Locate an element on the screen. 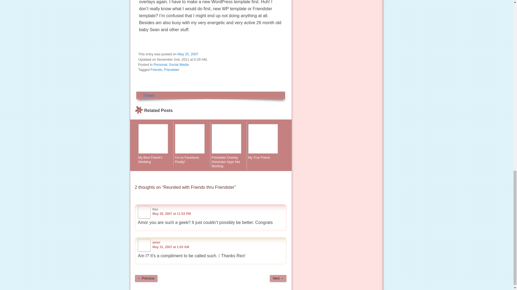 The height and width of the screenshot is (290, 517). Social Media is located at coordinates (179, 64).